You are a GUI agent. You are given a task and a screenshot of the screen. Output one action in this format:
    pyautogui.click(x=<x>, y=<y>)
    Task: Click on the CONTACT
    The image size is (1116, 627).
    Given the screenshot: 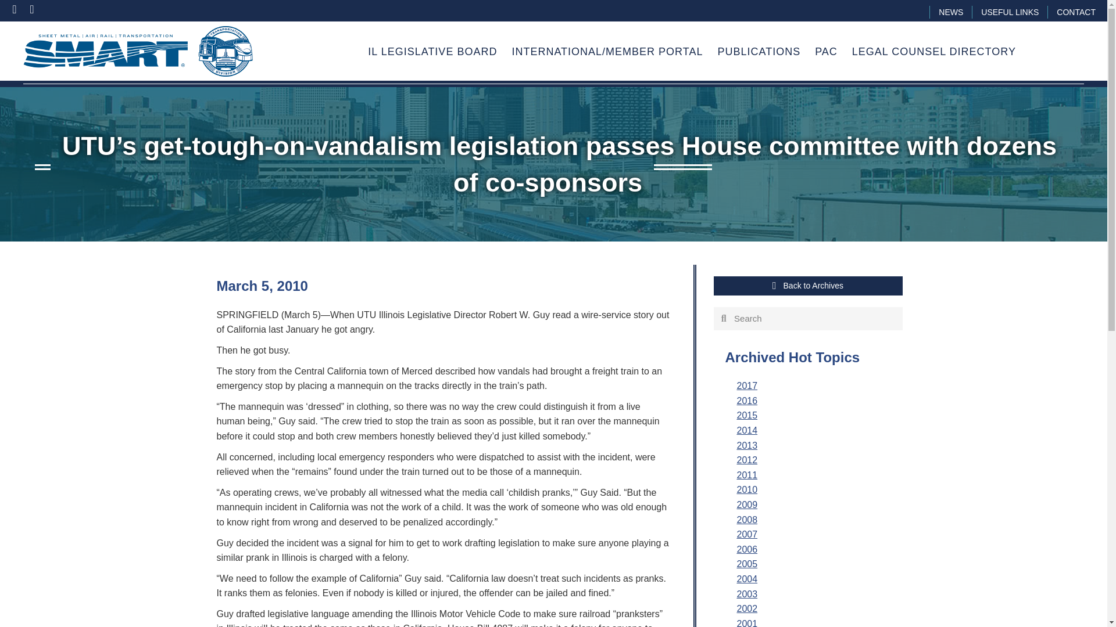 What is the action you would take?
    pyautogui.click(x=1076, y=12)
    